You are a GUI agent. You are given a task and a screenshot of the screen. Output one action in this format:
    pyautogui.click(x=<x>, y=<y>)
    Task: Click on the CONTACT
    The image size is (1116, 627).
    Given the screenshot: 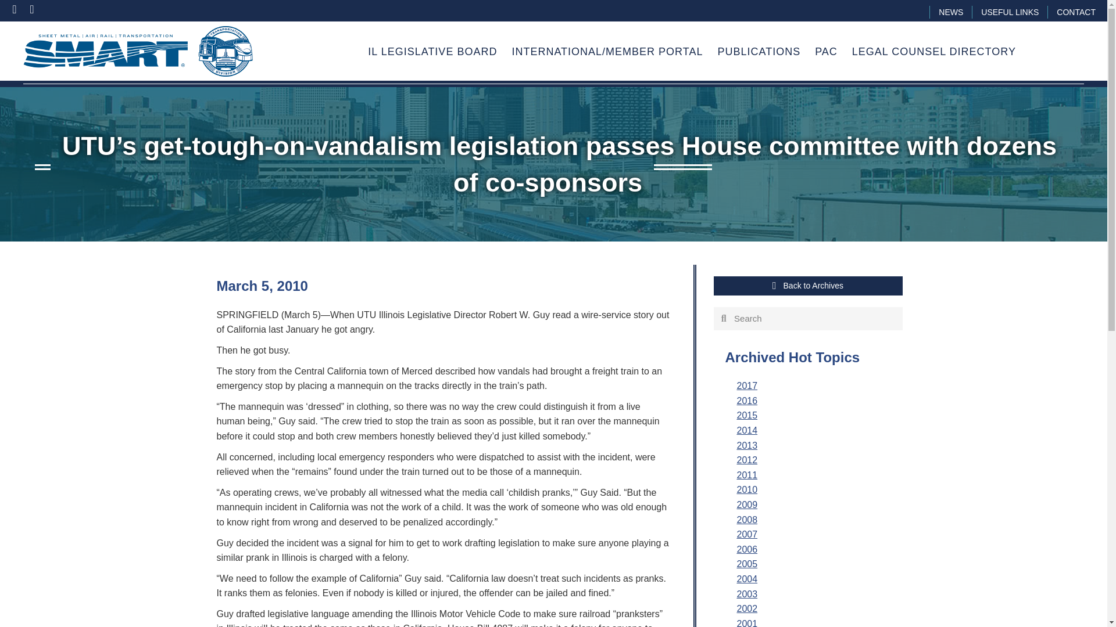 What is the action you would take?
    pyautogui.click(x=1076, y=12)
    